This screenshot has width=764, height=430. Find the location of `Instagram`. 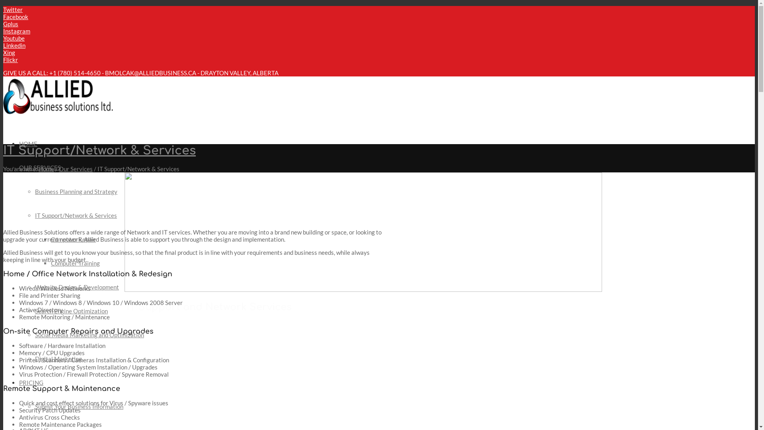

Instagram is located at coordinates (17, 31).